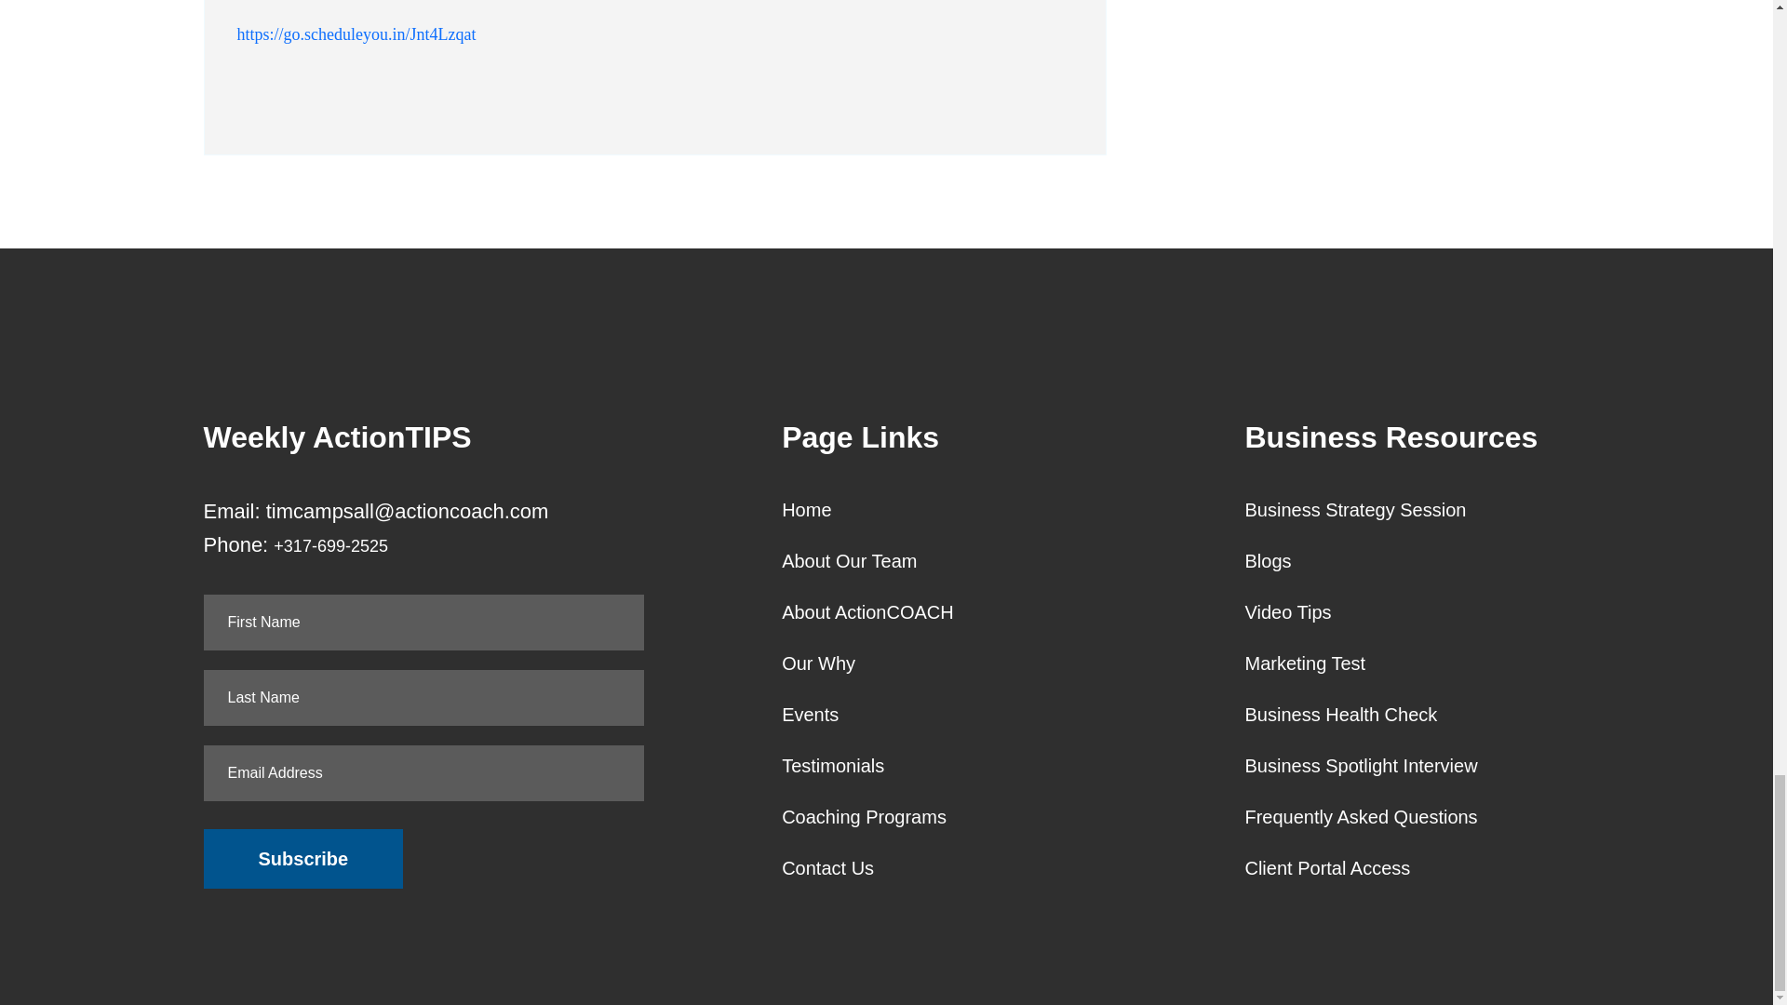  What do you see at coordinates (303, 858) in the screenshot?
I see `Subscribe` at bounding box center [303, 858].